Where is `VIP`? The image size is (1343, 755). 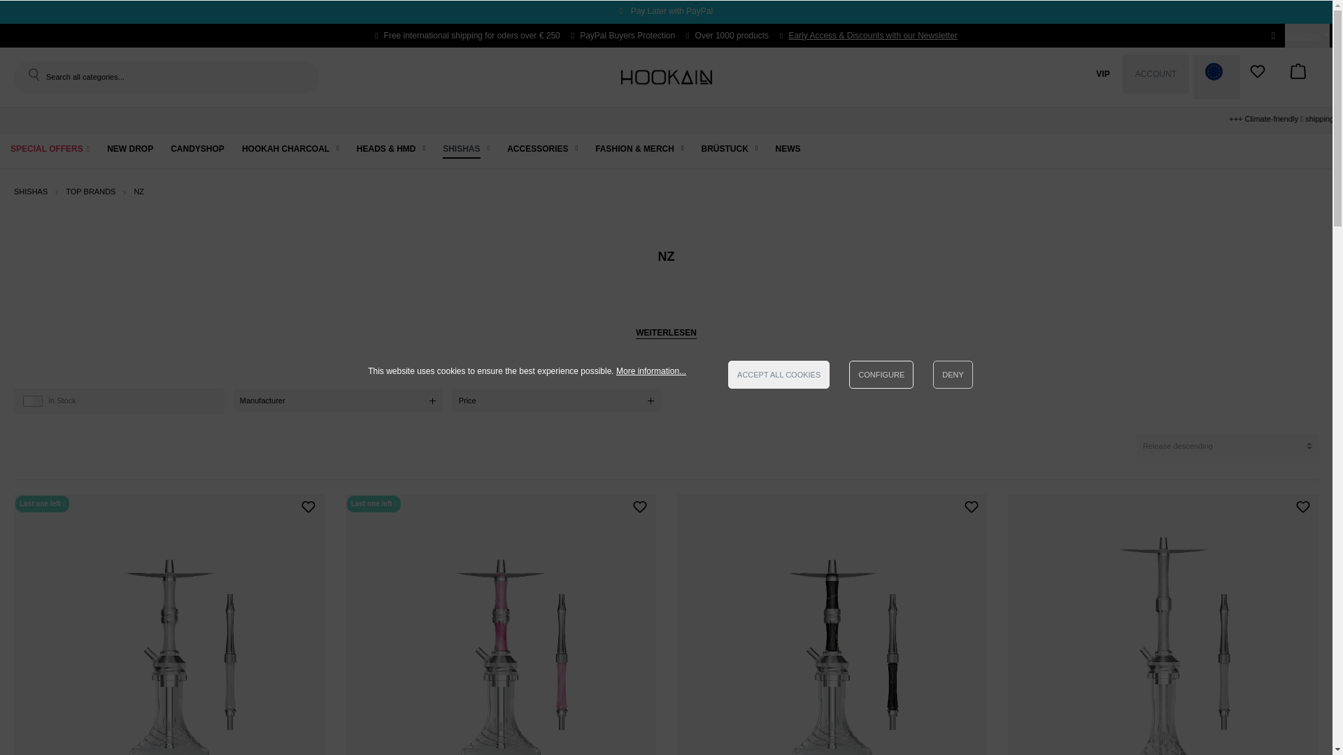 VIP is located at coordinates (1102, 73).